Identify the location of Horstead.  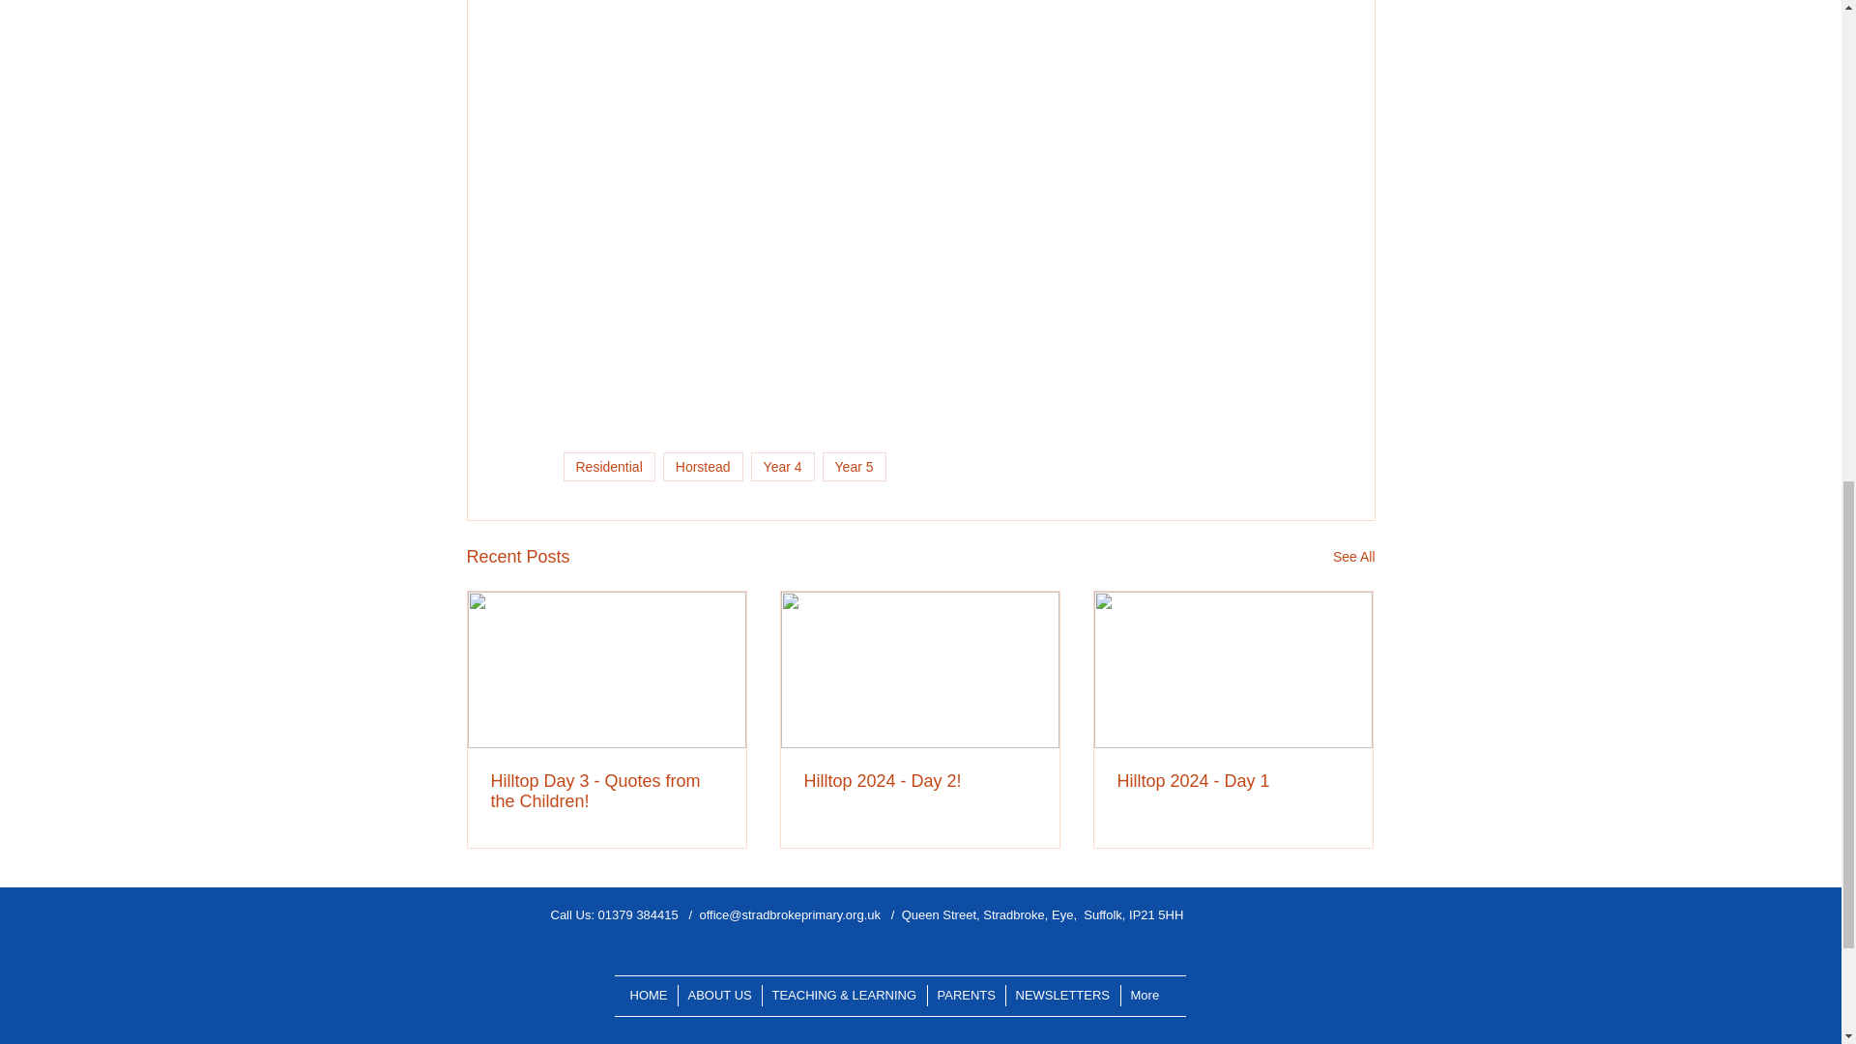
(703, 466).